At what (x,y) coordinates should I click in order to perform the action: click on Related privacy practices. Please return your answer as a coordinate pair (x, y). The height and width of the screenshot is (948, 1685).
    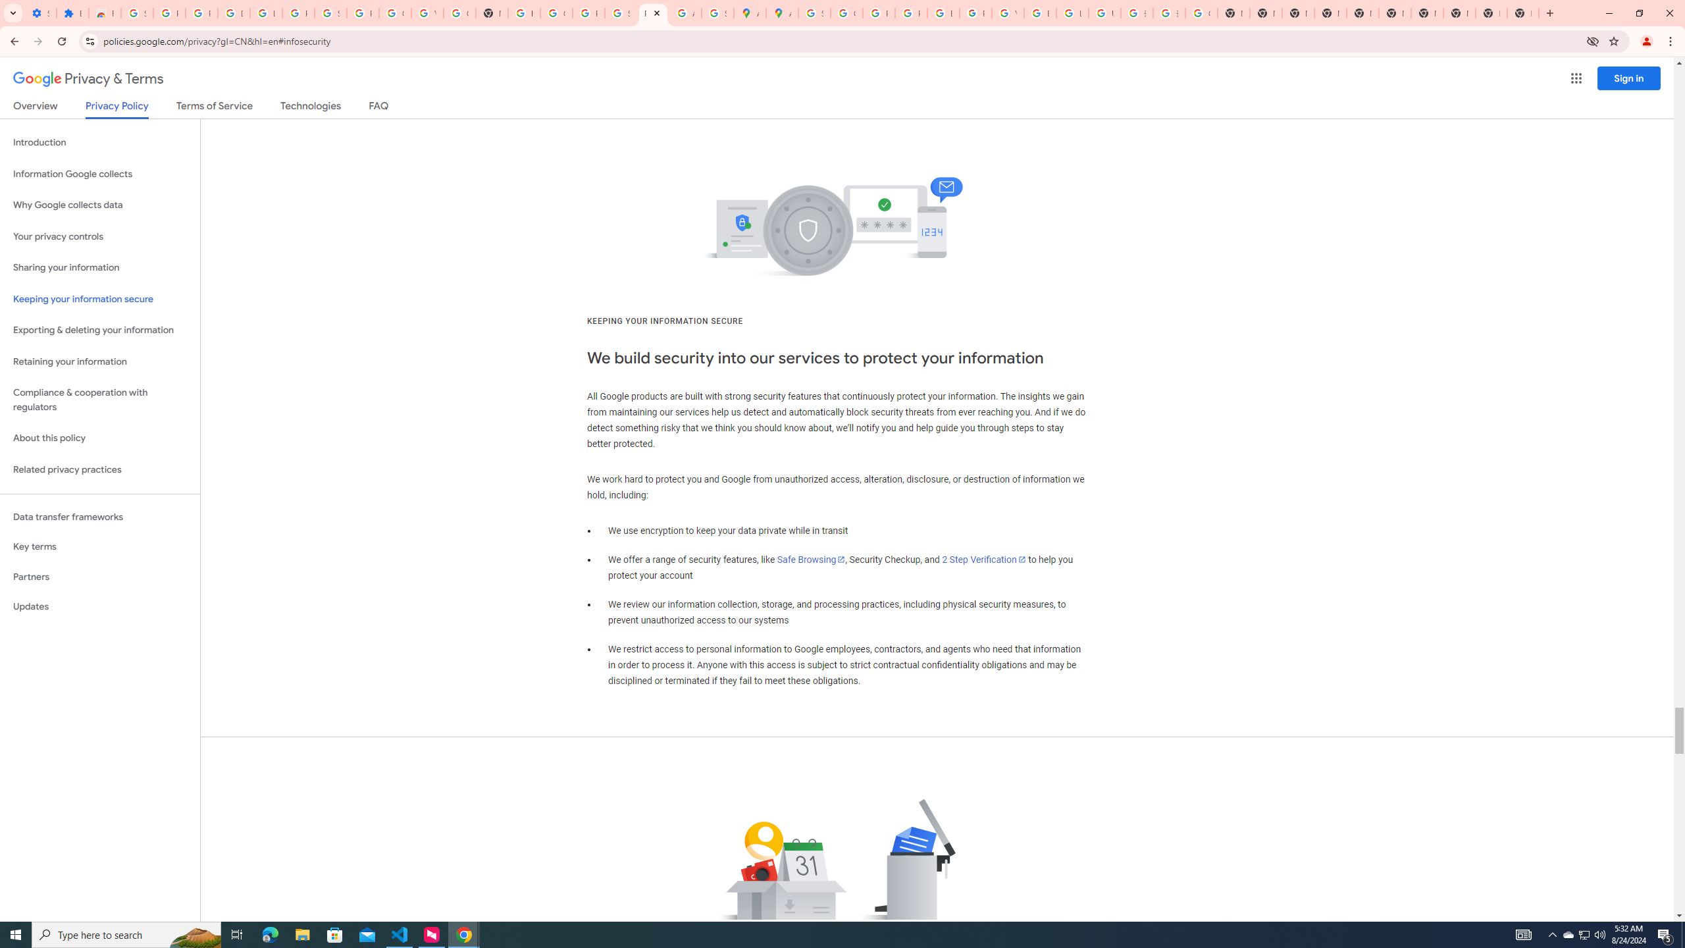
    Looking at the image, I should click on (100, 469).